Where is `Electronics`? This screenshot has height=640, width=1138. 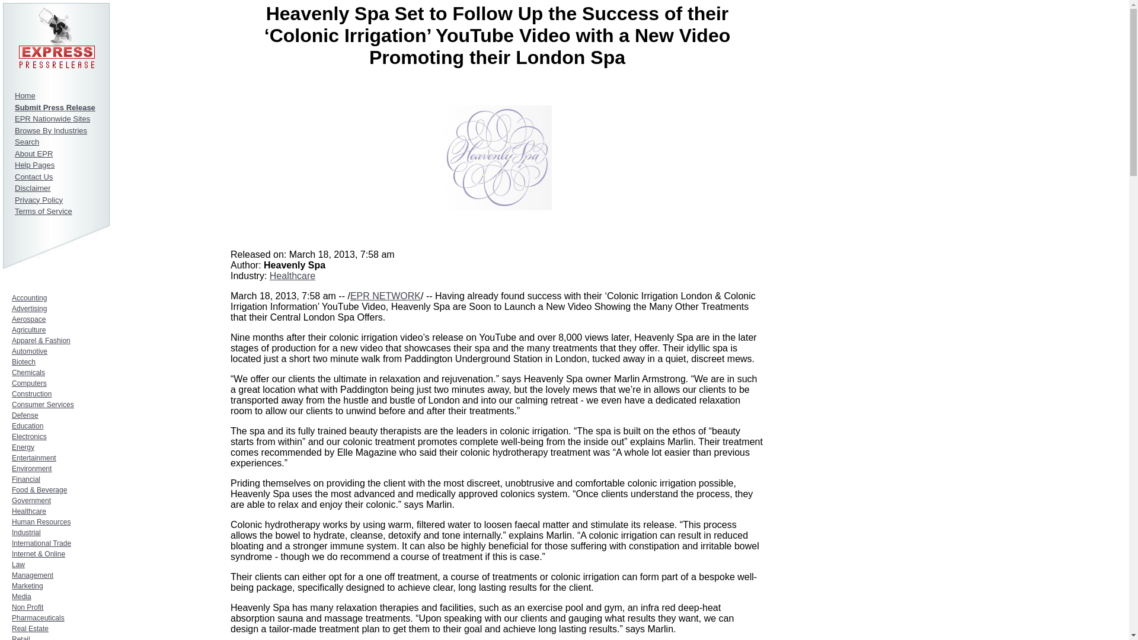
Electronics is located at coordinates (28, 437).